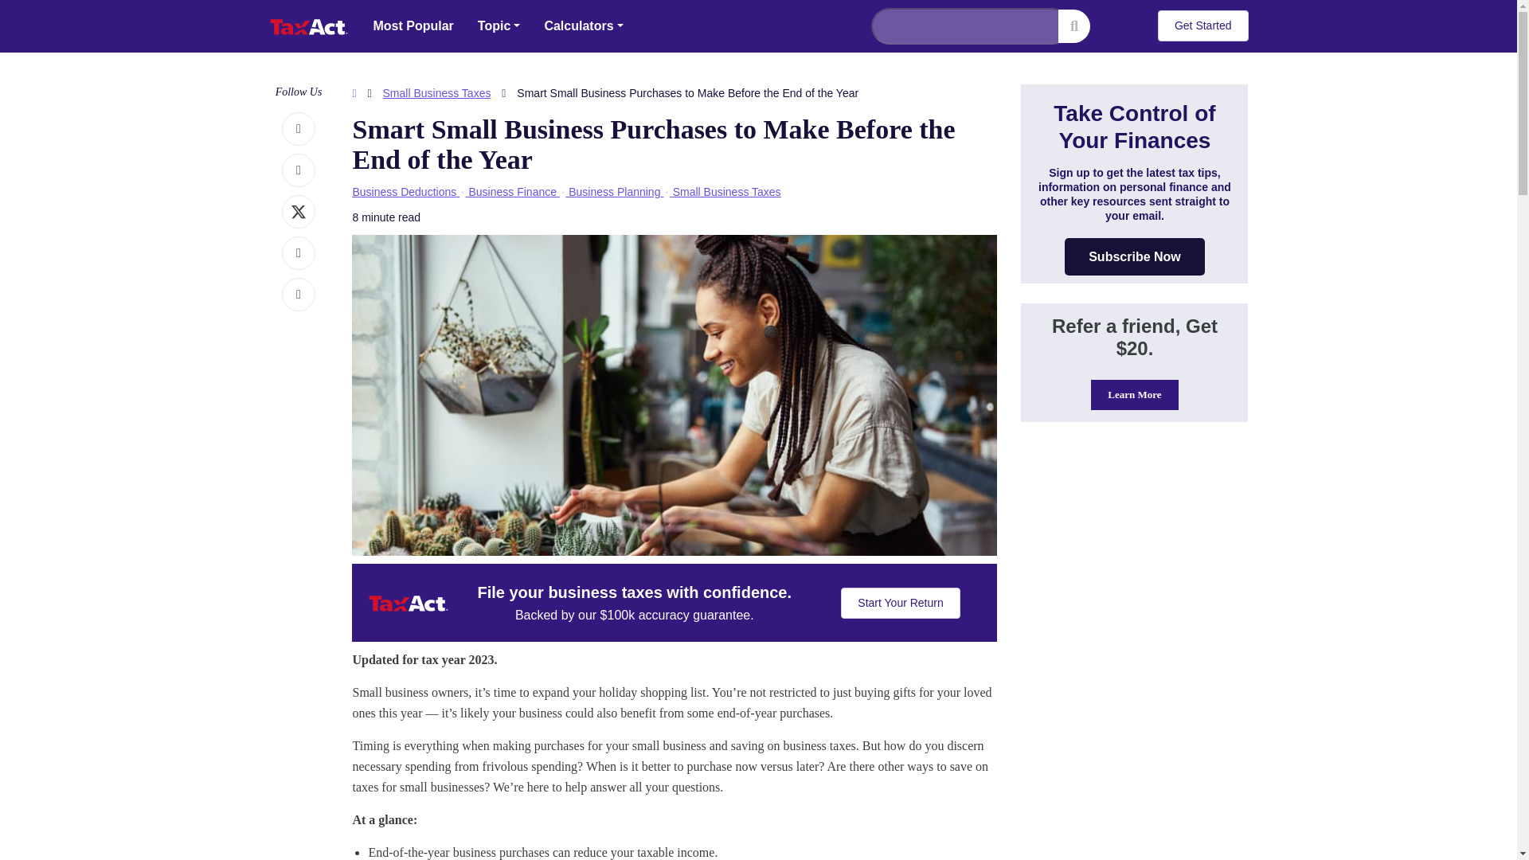 This screenshot has height=860, width=1529. What do you see at coordinates (1202, 25) in the screenshot?
I see `Get Started` at bounding box center [1202, 25].